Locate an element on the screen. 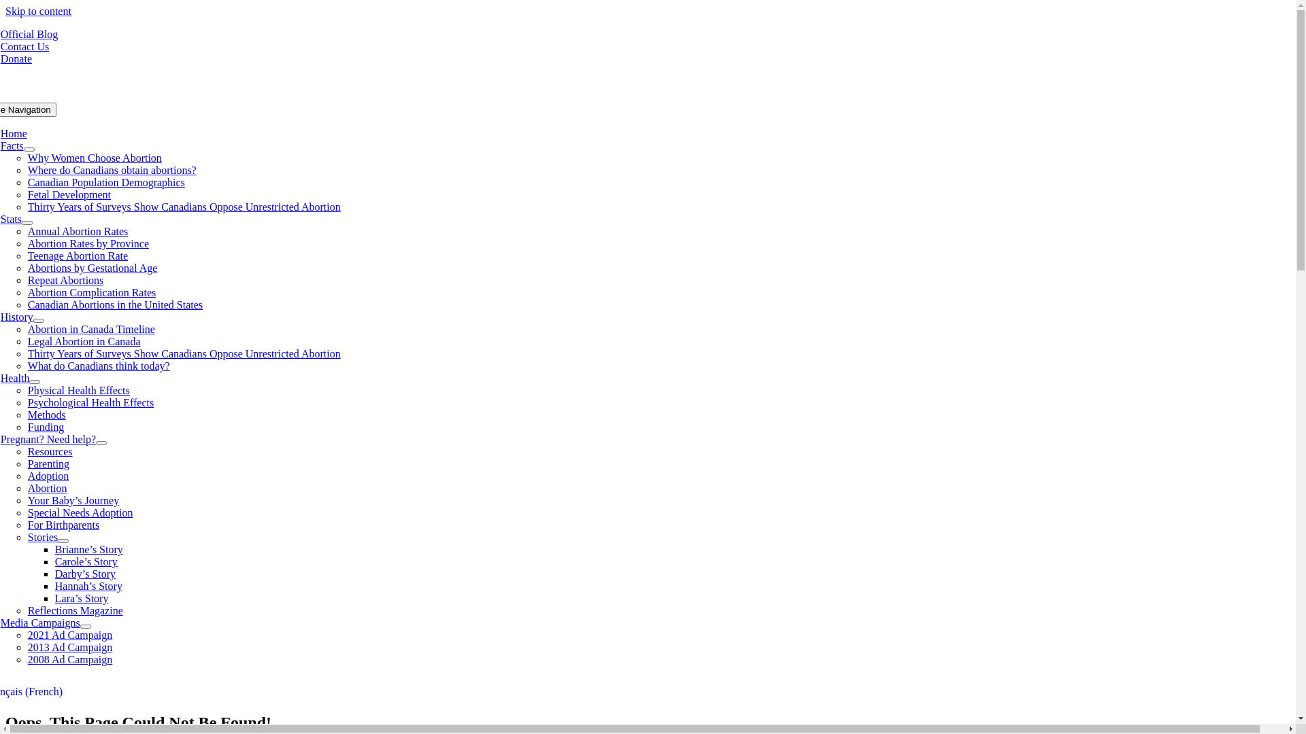  Legal Abortion in Canada is located at coordinates (84, 341).